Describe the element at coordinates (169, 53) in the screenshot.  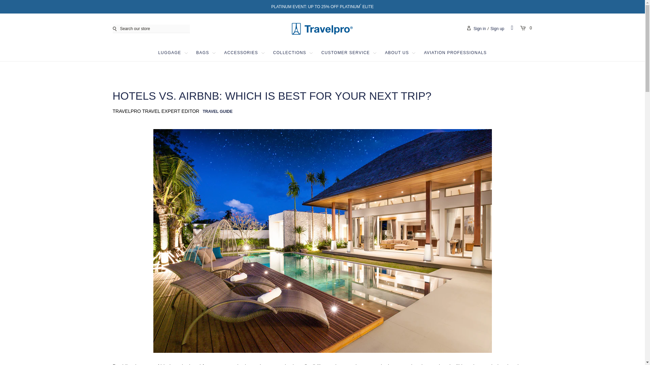
I see `LUGGAGE` at that location.